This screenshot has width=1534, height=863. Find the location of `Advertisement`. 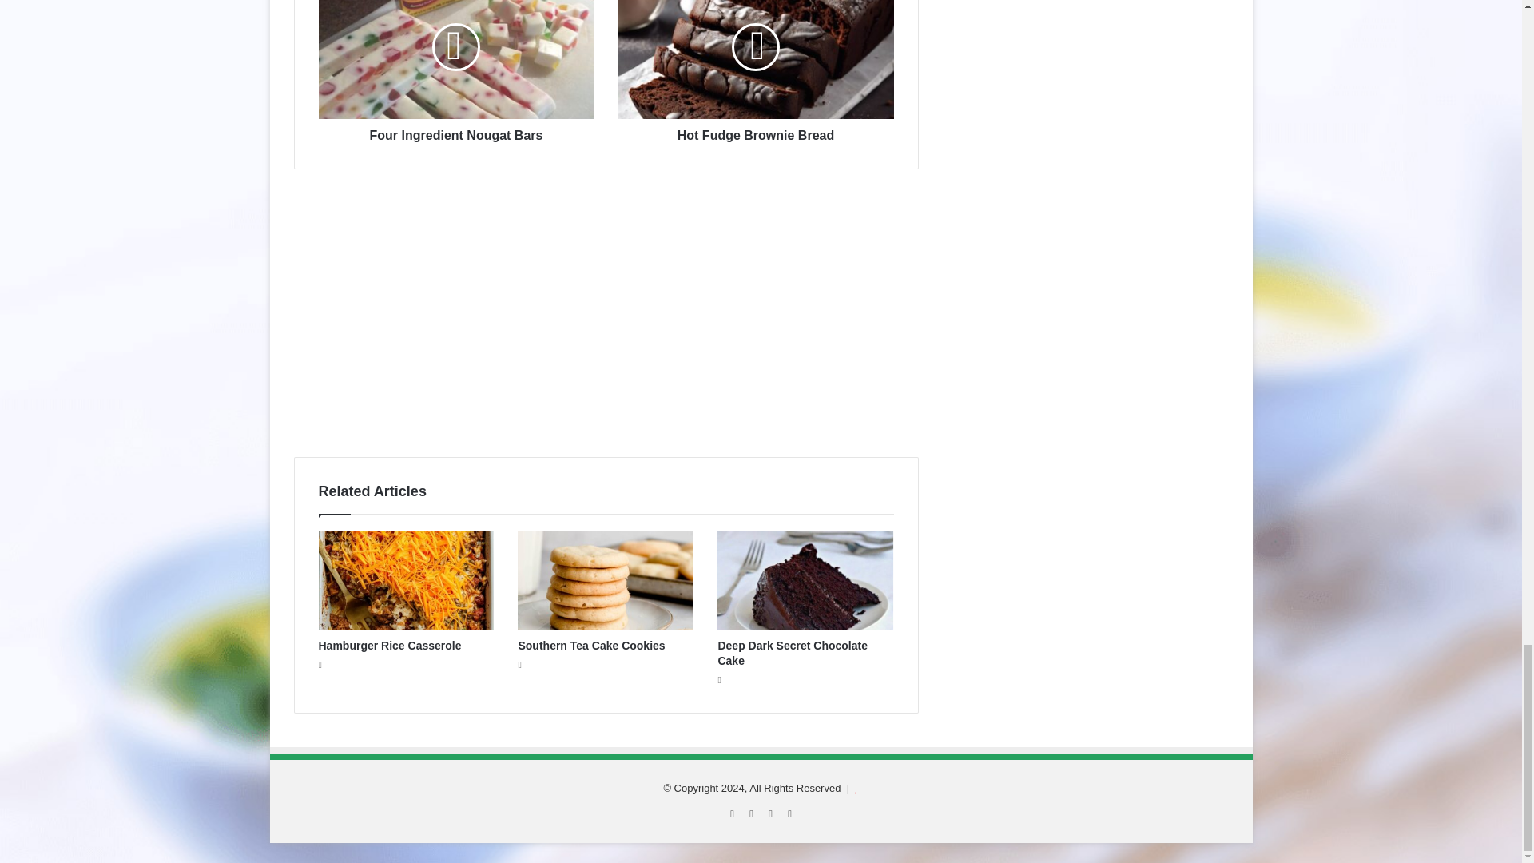

Advertisement is located at coordinates (606, 321).